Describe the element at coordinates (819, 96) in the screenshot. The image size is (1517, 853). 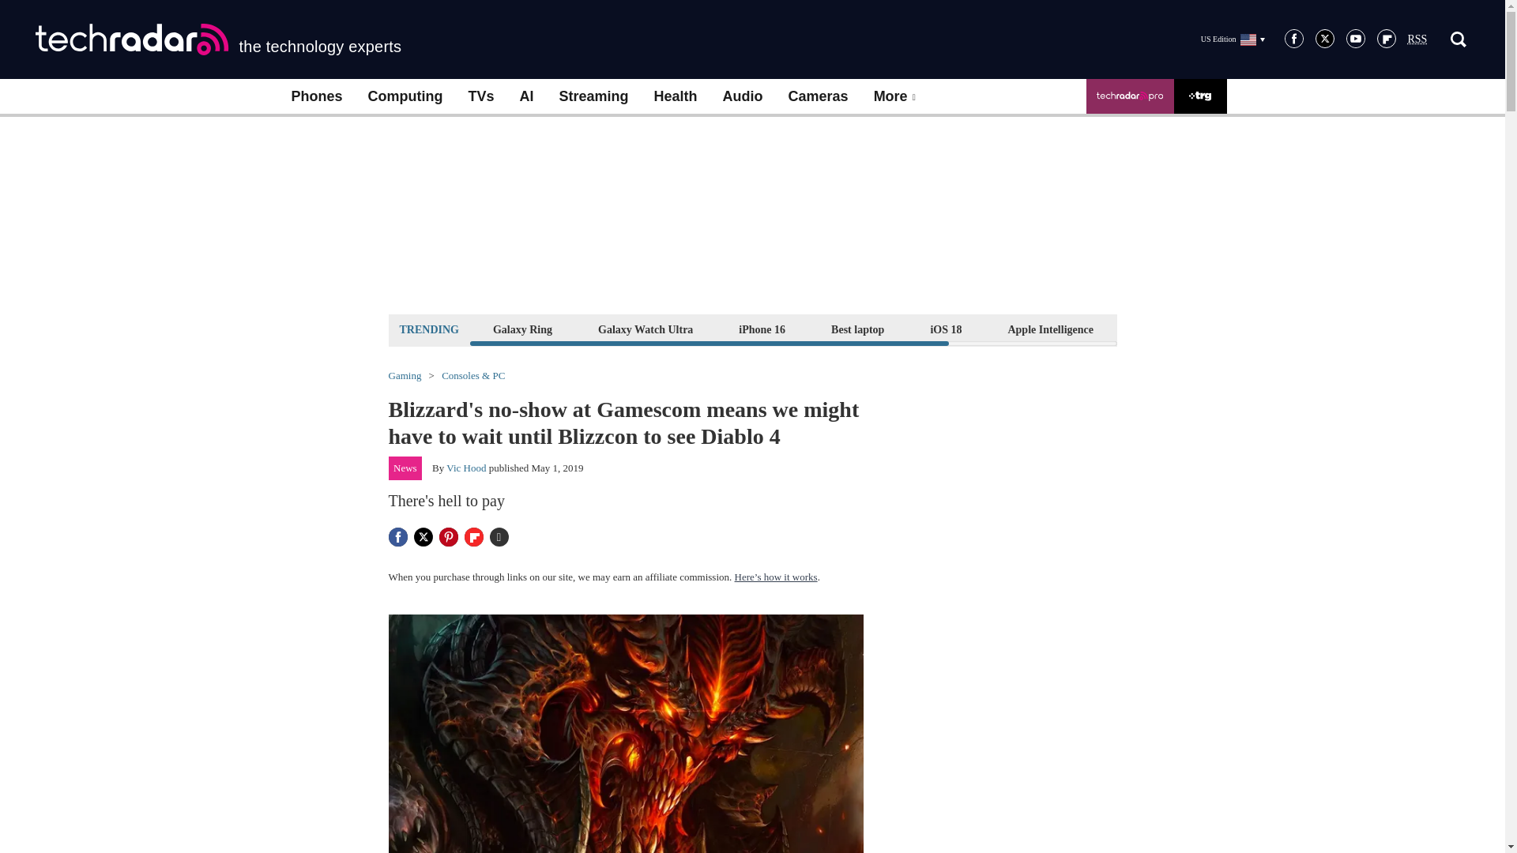
I see `Cameras` at that location.